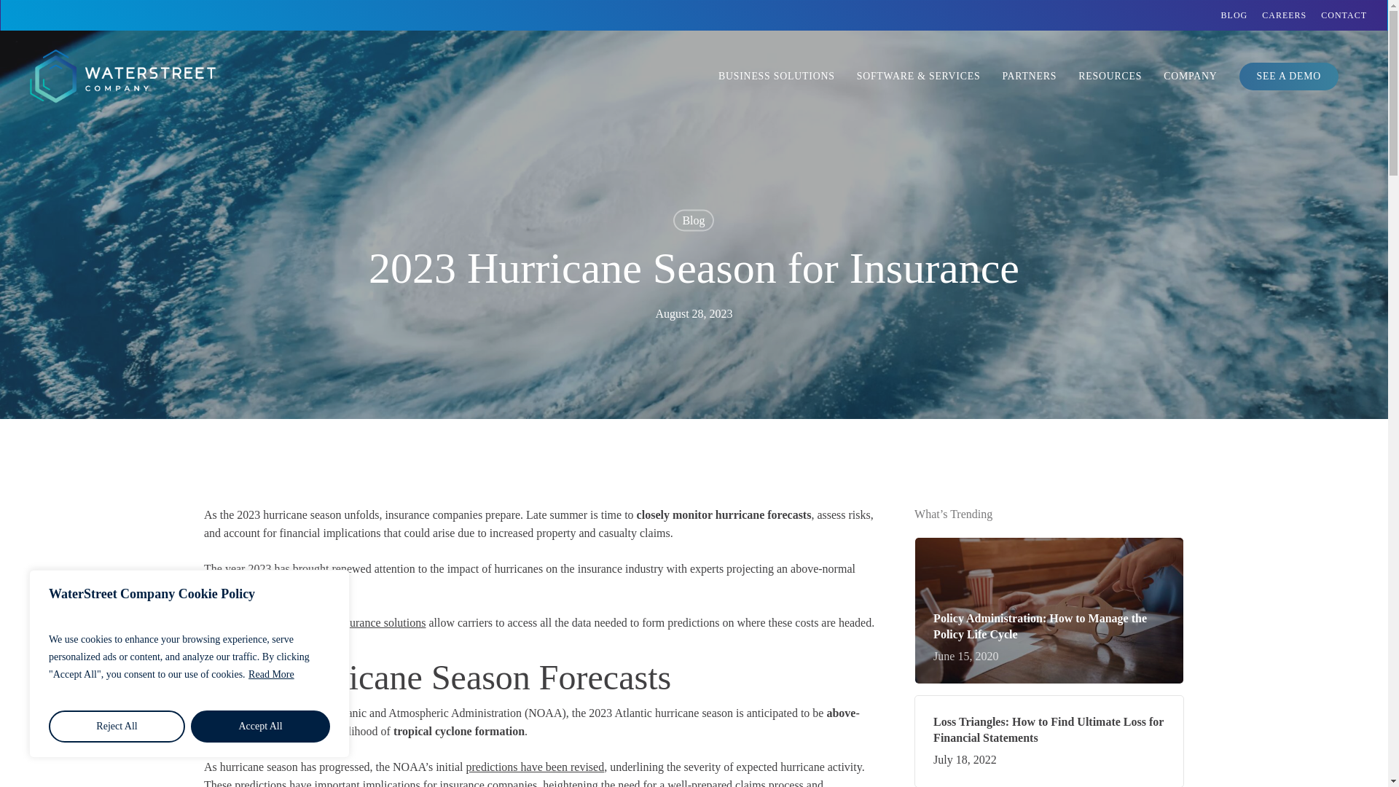  I want to click on Read More, so click(271, 674).